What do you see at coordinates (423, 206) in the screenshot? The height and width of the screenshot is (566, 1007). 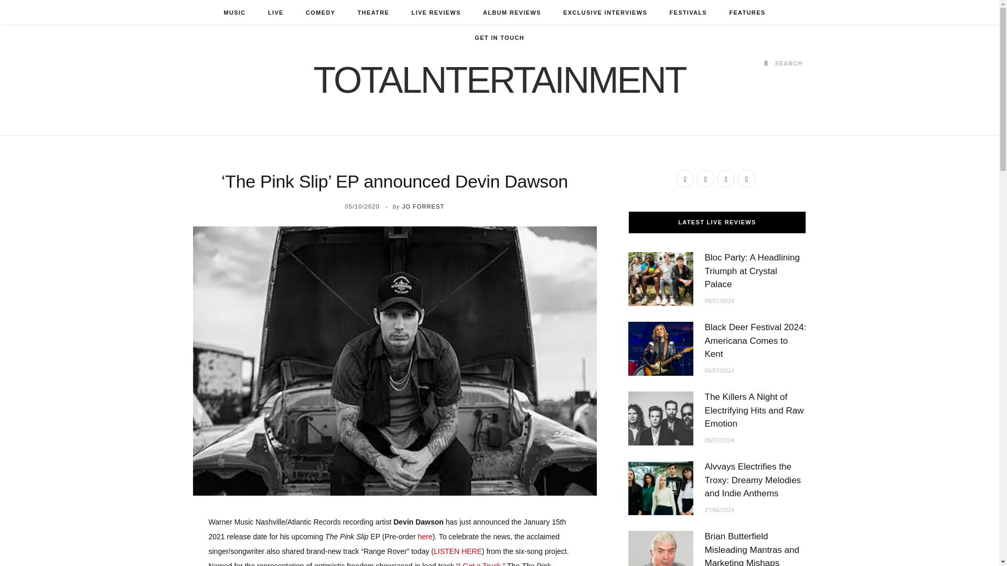 I see `Posts by Jo Forrest` at bounding box center [423, 206].